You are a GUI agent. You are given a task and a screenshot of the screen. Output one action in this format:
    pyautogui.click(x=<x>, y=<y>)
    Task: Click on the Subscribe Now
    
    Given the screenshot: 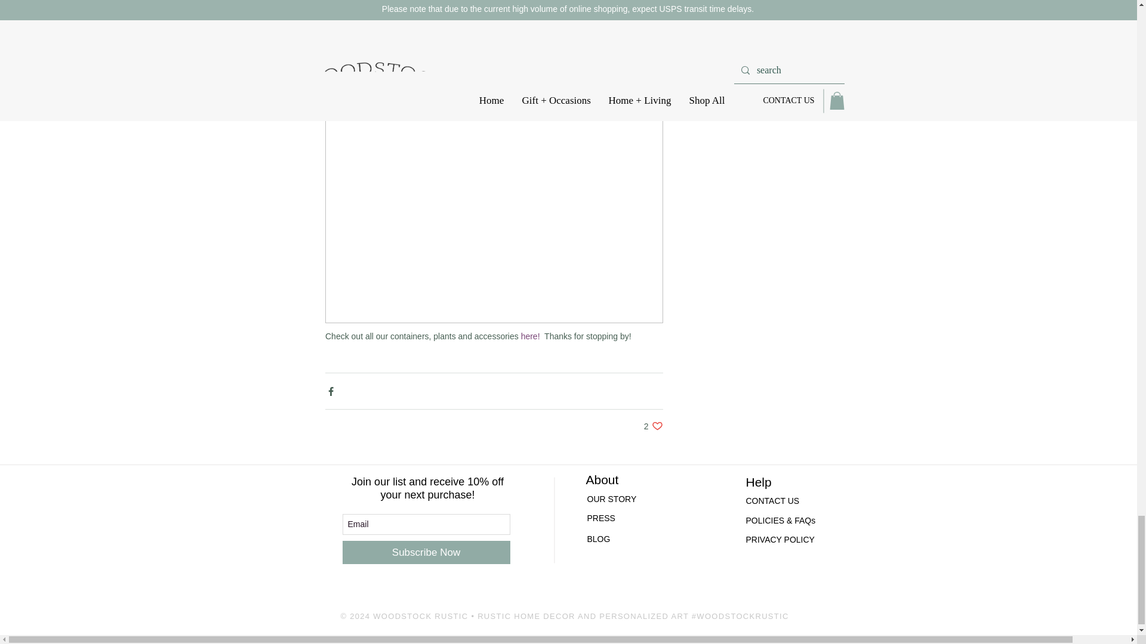 What is the action you would take?
    pyautogui.click(x=426, y=552)
    